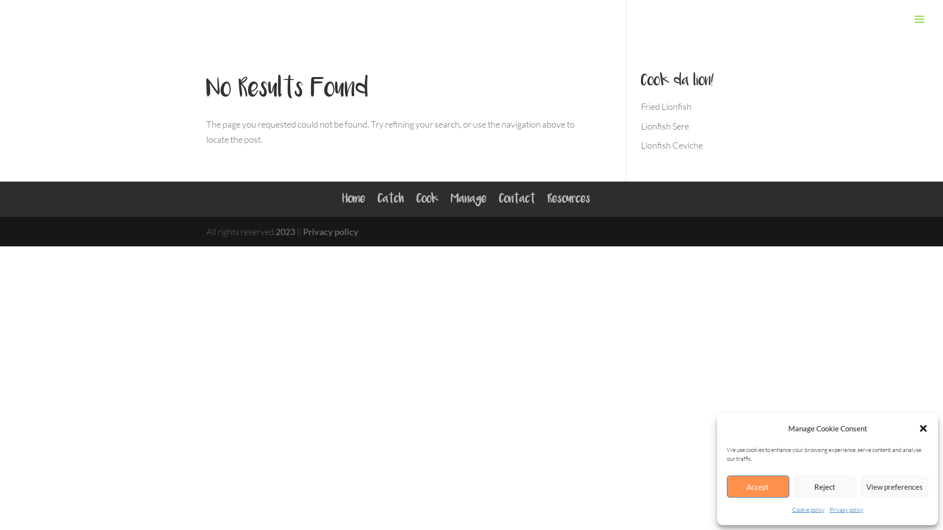  I want to click on Contact, so click(517, 199).